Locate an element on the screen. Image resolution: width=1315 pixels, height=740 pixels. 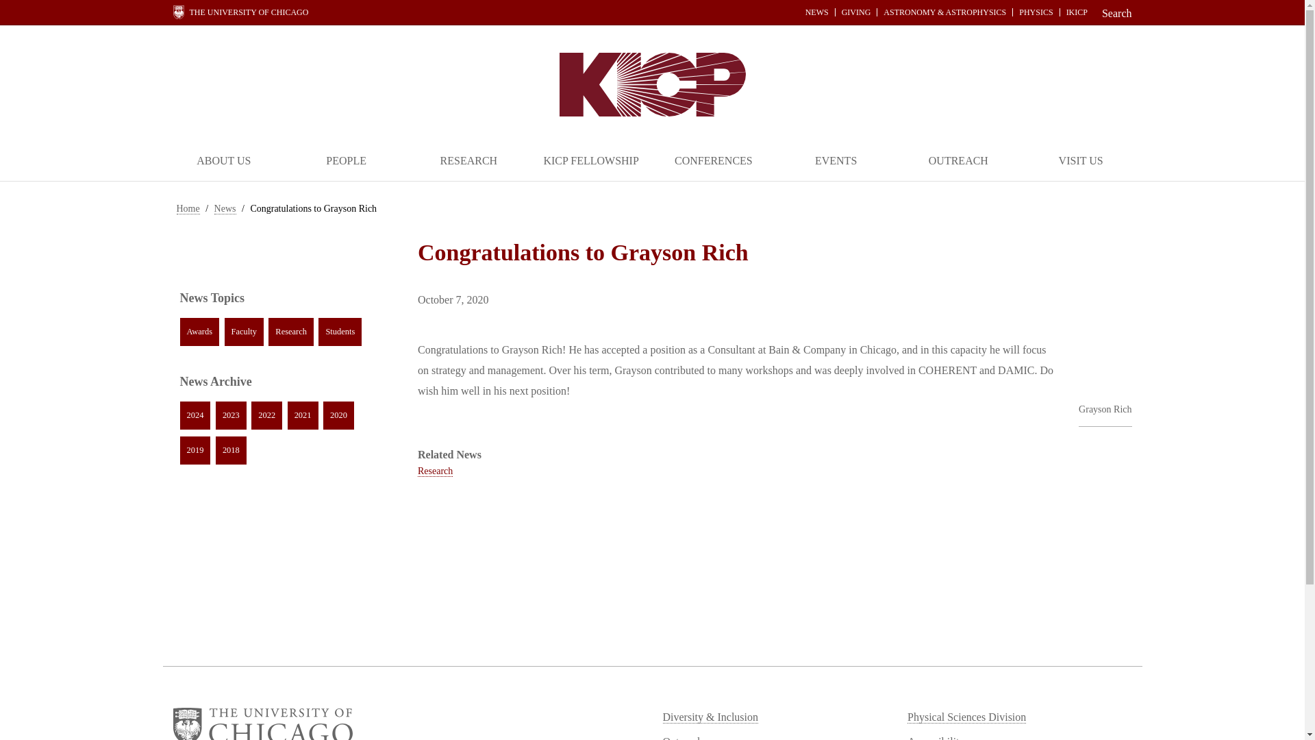
OUTREACH is located at coordinates (958, 162).